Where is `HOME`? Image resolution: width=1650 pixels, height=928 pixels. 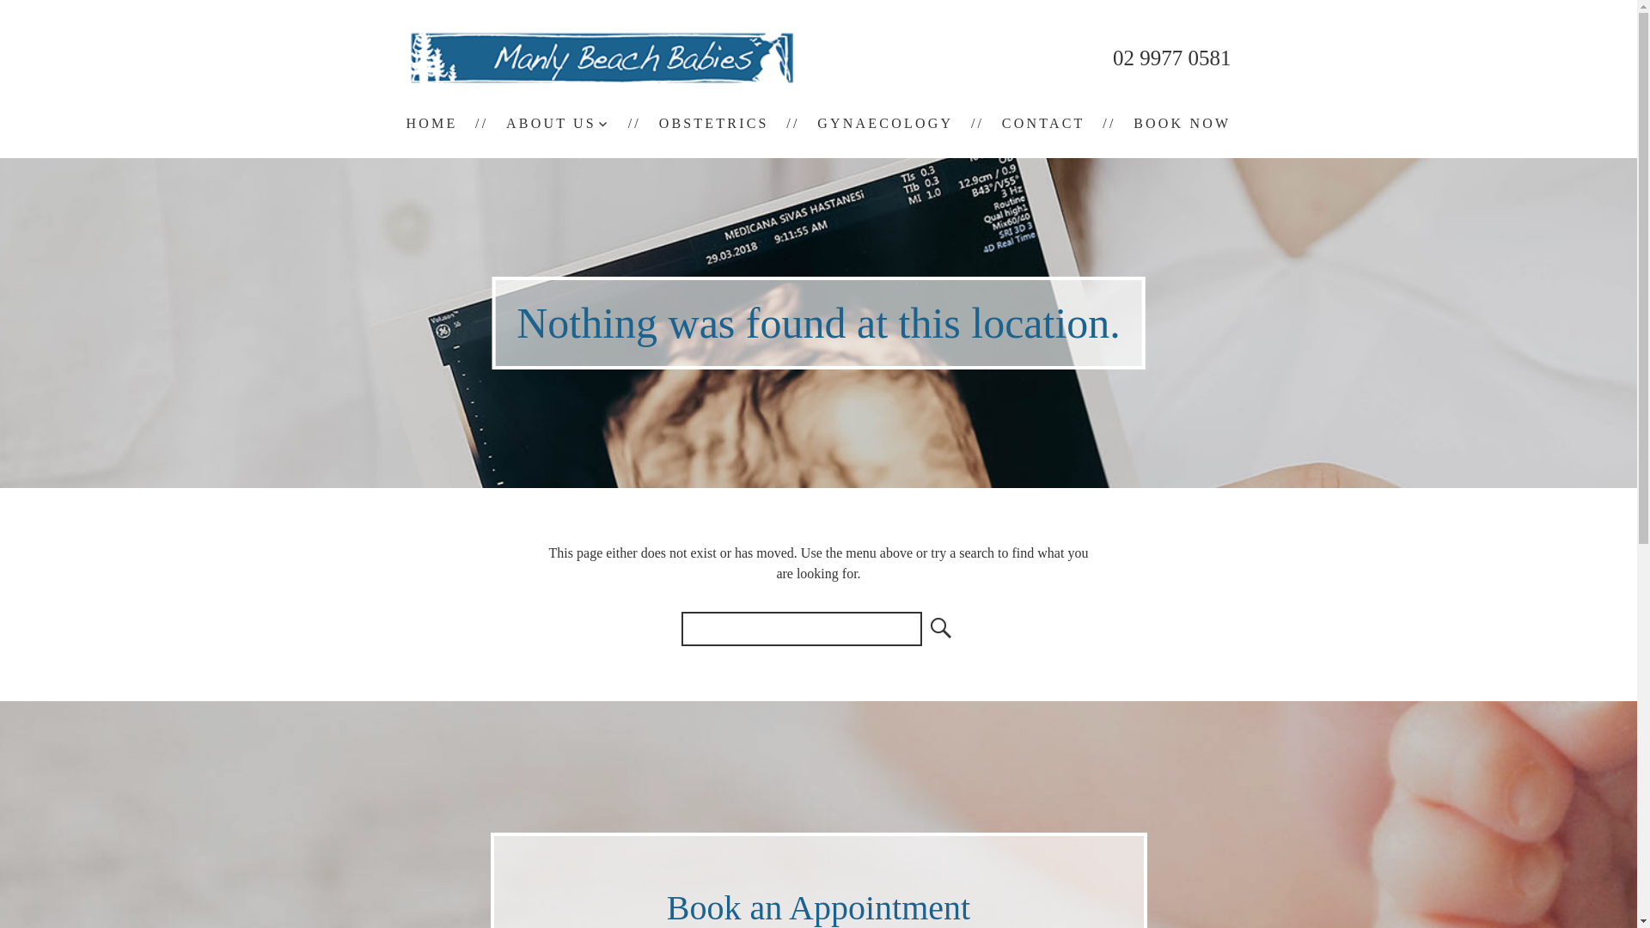
HOME is located at coordinates (431, 124).